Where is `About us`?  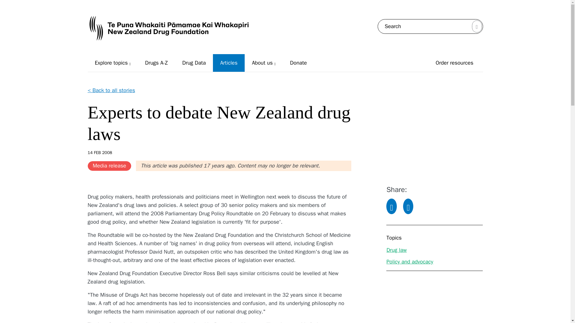 About us is located at coordinates (264, 63).